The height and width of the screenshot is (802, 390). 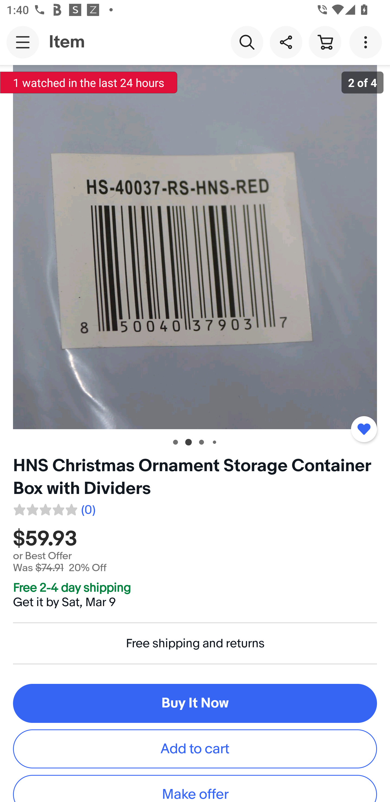 What do you see at coordinates (89, 82) in the screenshot?
I see `1 watched in the last 24 hours` at bounding box center [89, 82].